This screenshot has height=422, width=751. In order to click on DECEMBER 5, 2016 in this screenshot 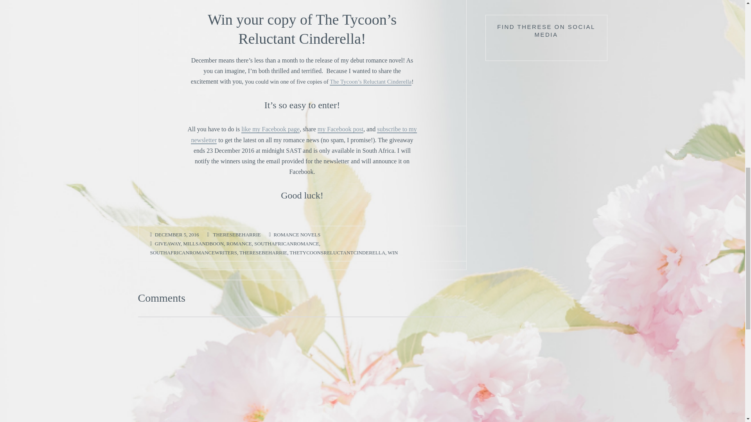, I will do `click(177, 235)`.